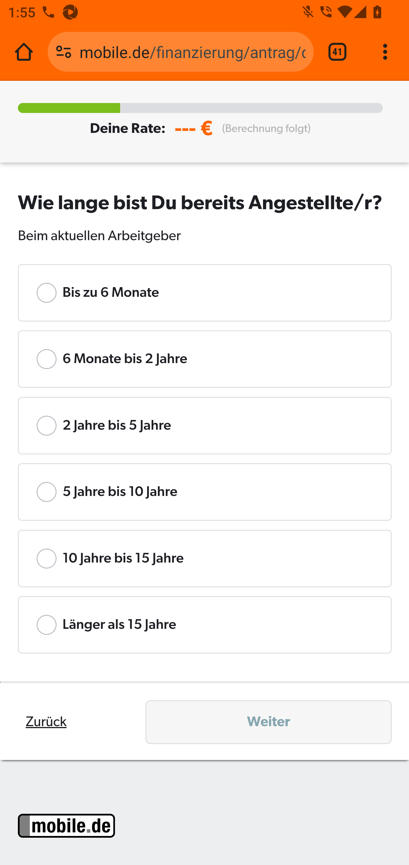  Describe the element at coordinates (269, 722) in the screenshot. I see `Weiter` at that location.